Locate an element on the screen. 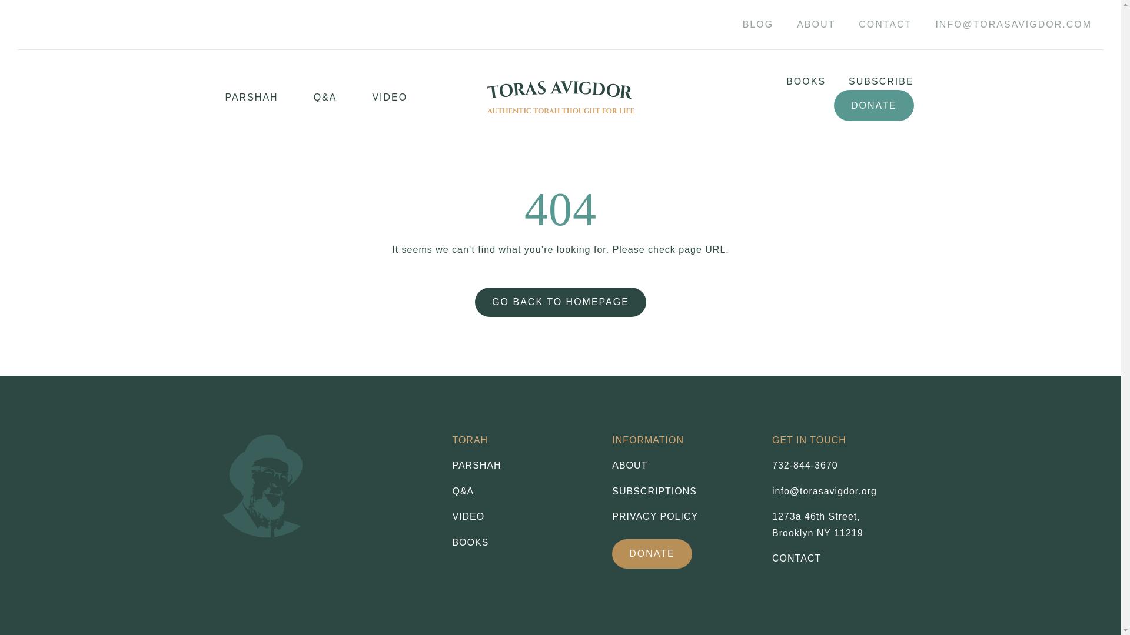  PARSHAH is located at coordinates (523, 465).